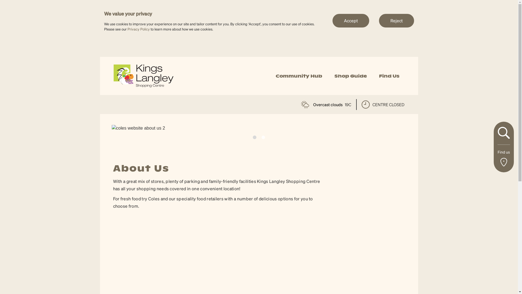 The image size is (522, 294). Describe the element at coordinates (380, 81) in the screenshot. I see `Previous` at that location.